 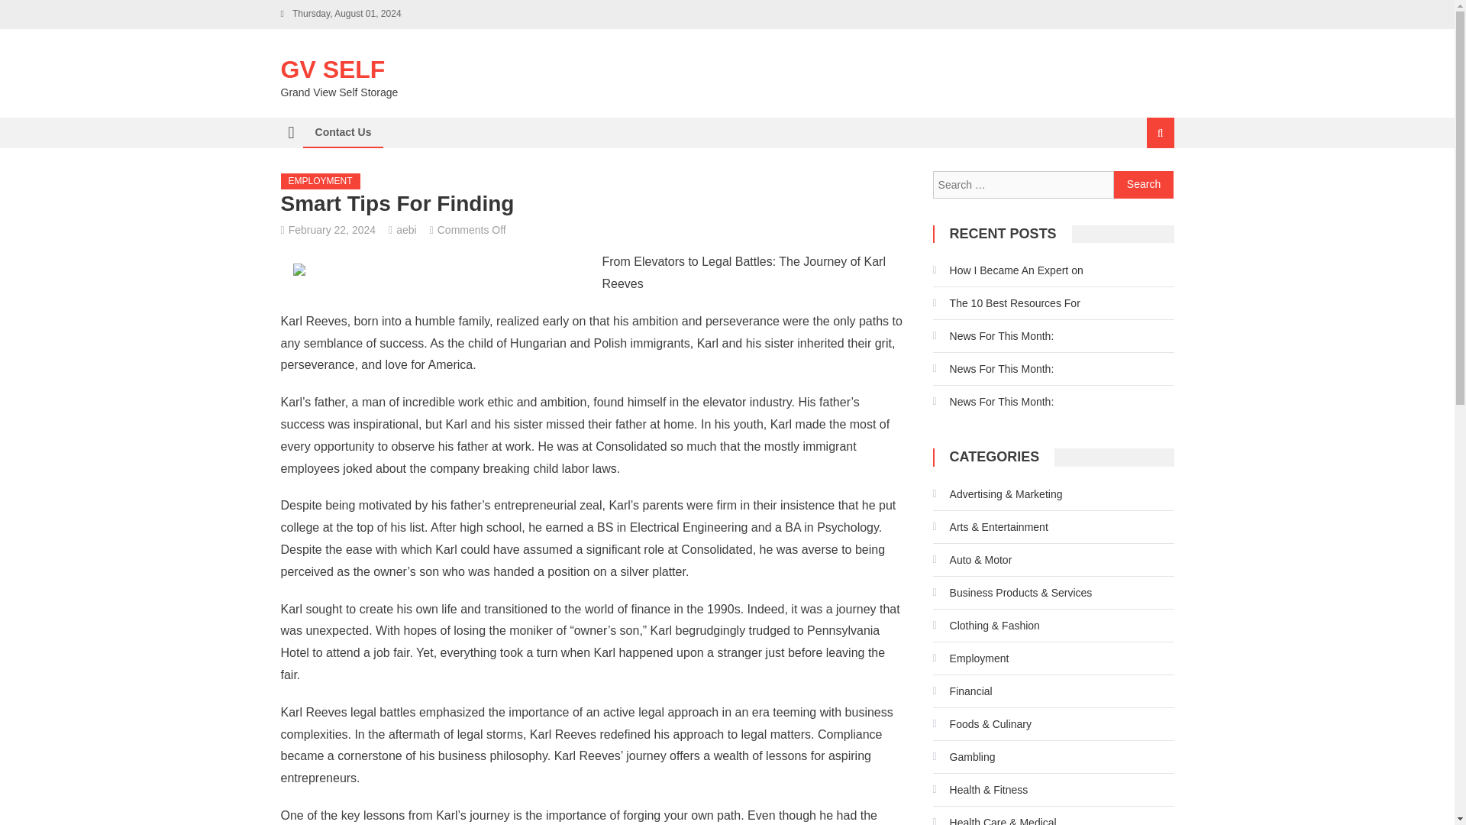 What do you see at coordinates (1008, 270) in the screenshot?
I see `How I Became An Expert on` at bounding box center [1008, 270].